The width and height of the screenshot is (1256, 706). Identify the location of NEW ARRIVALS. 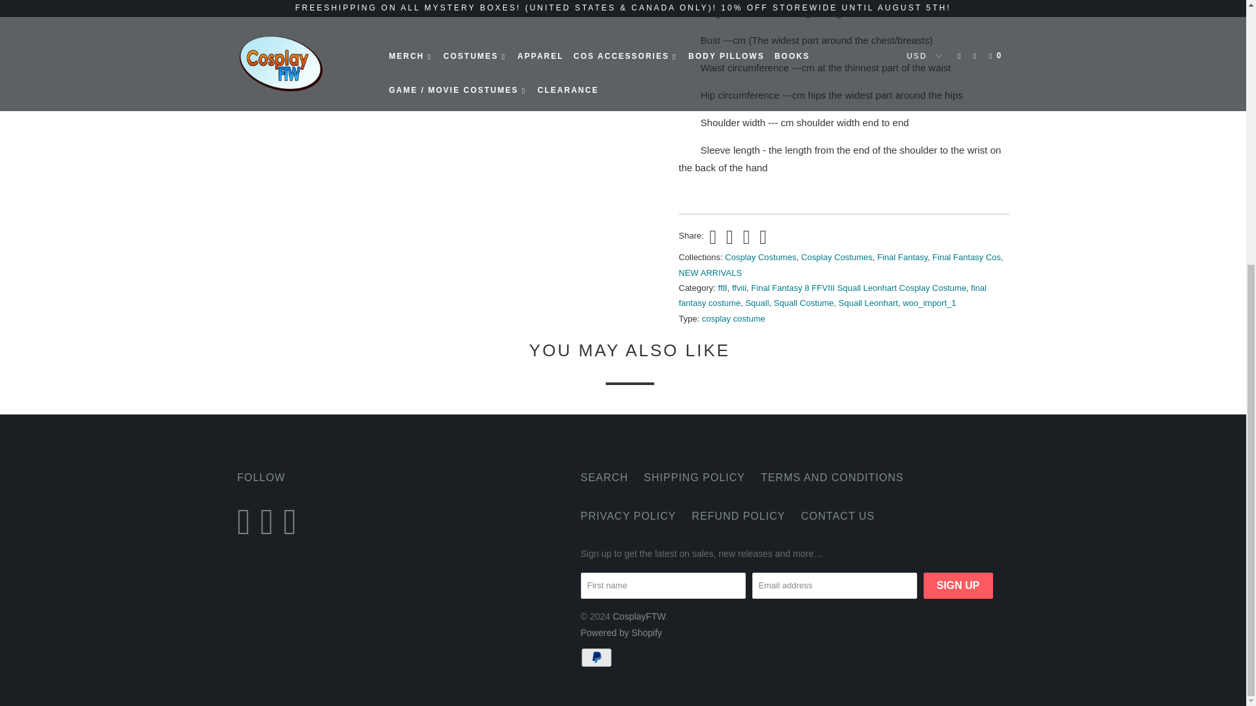
(710, 273).